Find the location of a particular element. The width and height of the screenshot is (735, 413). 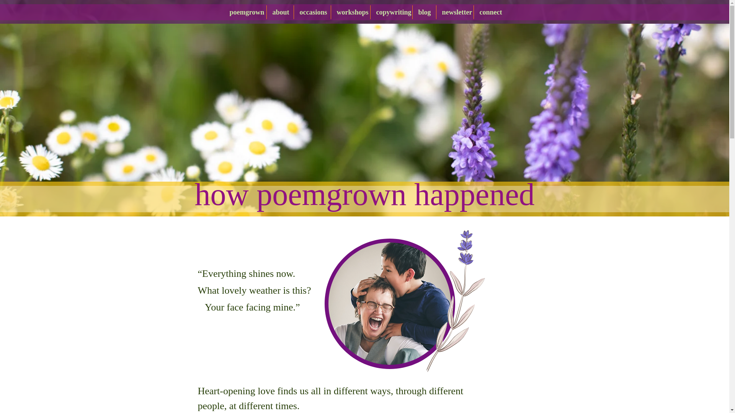

copywriting is located at coordinates (391, 12).